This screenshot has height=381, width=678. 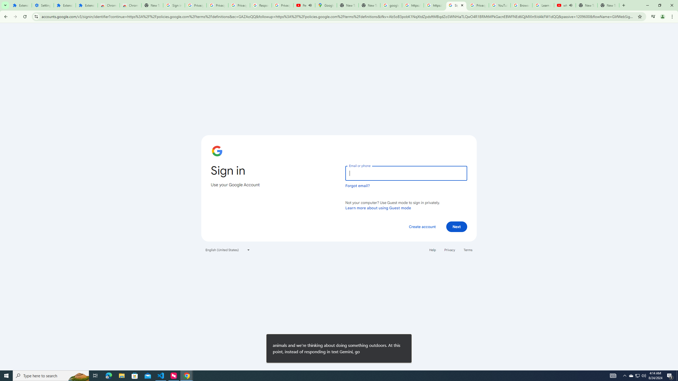 I want to click on Personalized AI for you | Gemini - YouTube - Audio playing, so click(x=304, y=5).